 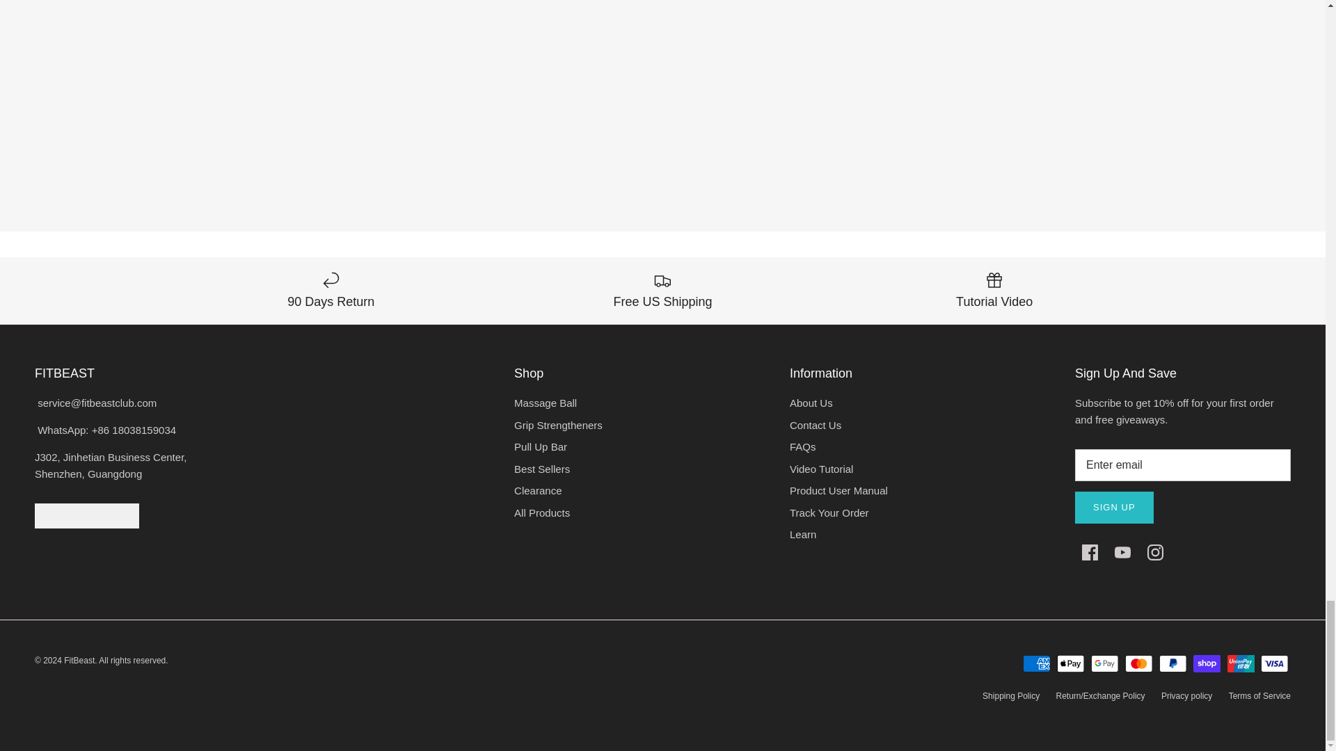 I want to click on Apple Pay, so click(x=1070, y=663).